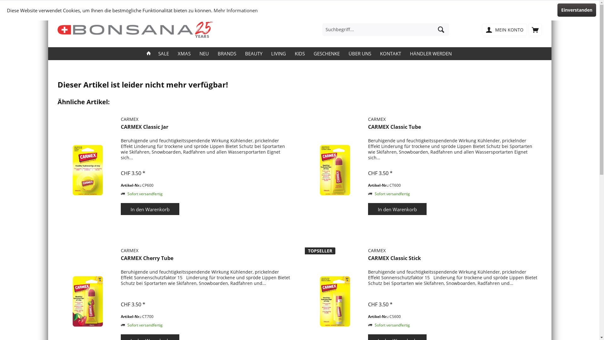 The width and height of the screenshot is (604, 340). I want to click on BONSANA AG - zur Startseite wechseln, so click(136, 30).